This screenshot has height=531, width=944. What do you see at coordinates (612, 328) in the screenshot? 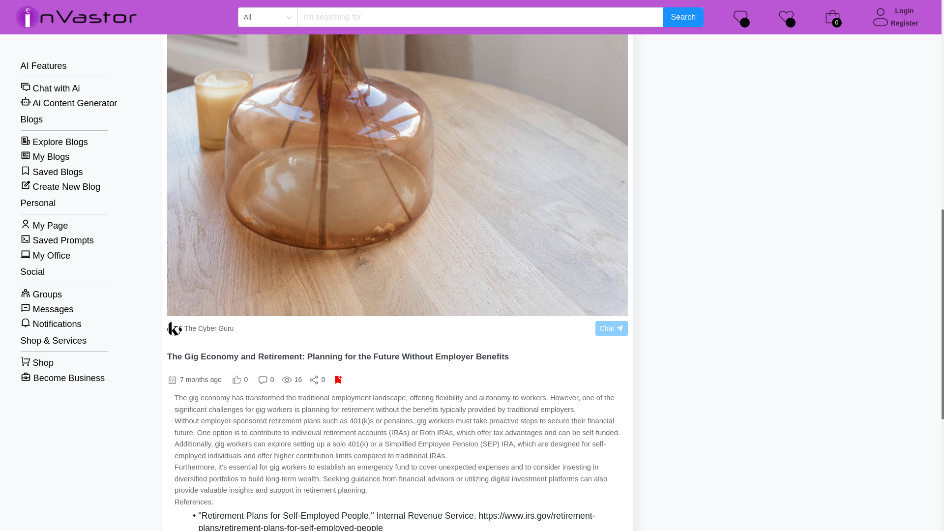
I see `Chat` at bounding box center [612, 328].